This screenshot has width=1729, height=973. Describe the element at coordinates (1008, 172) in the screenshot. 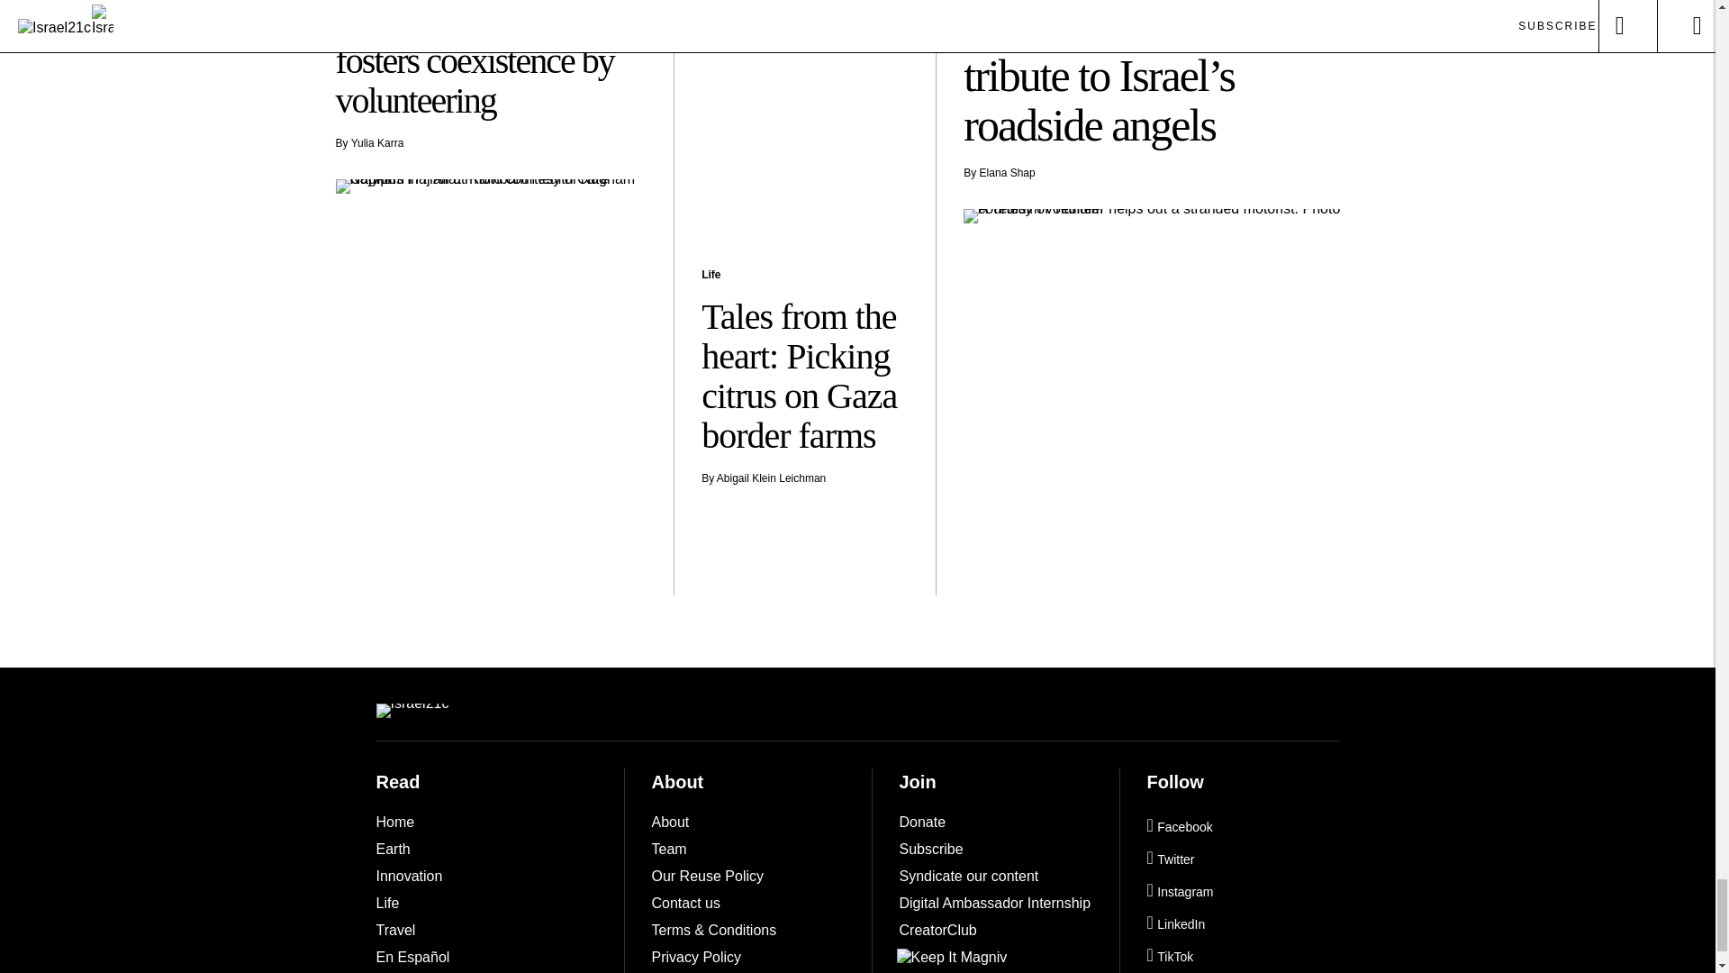

I see `Elana Shap` at that location.